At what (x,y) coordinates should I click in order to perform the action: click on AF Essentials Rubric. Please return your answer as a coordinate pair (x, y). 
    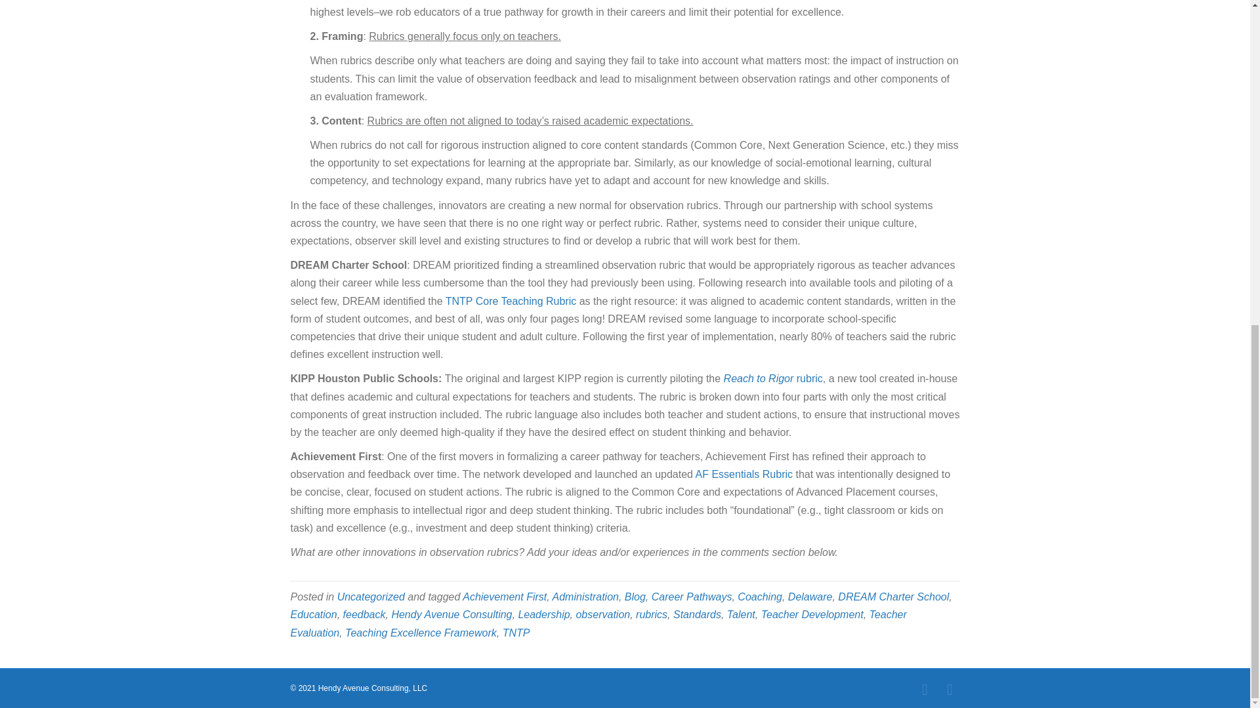
    Looking at the image, I should click on (744, 474).